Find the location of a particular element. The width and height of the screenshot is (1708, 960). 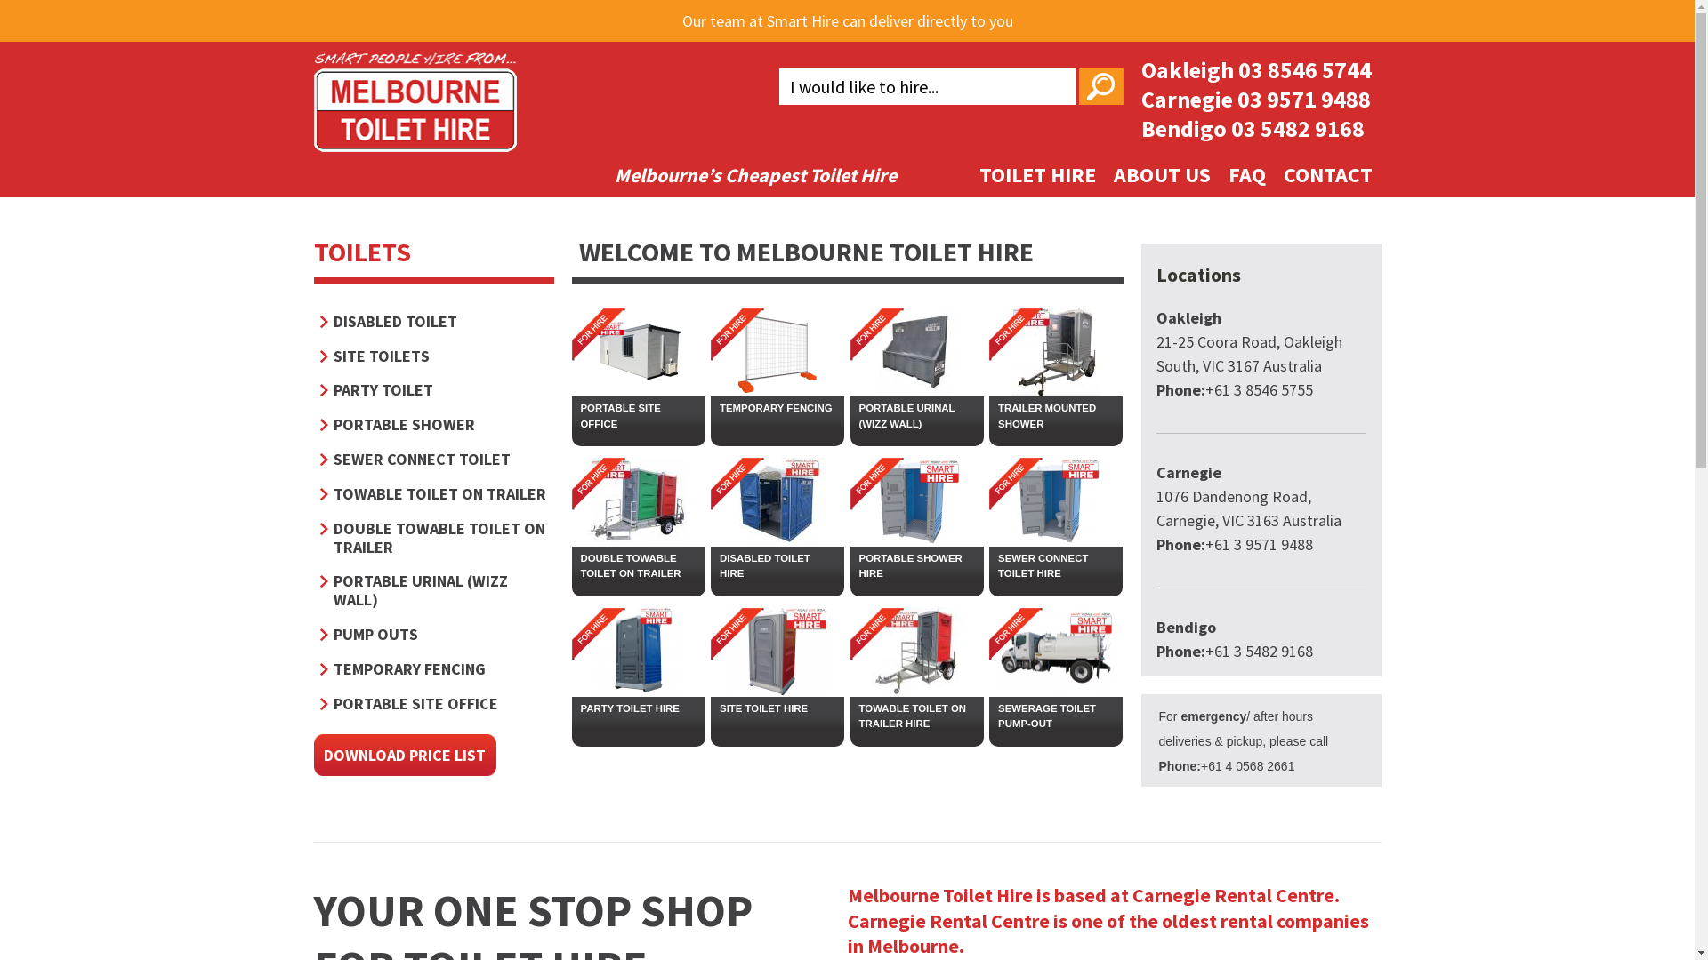

DOWNLOAD PRICE LIST is located at coordinates (404, 756).